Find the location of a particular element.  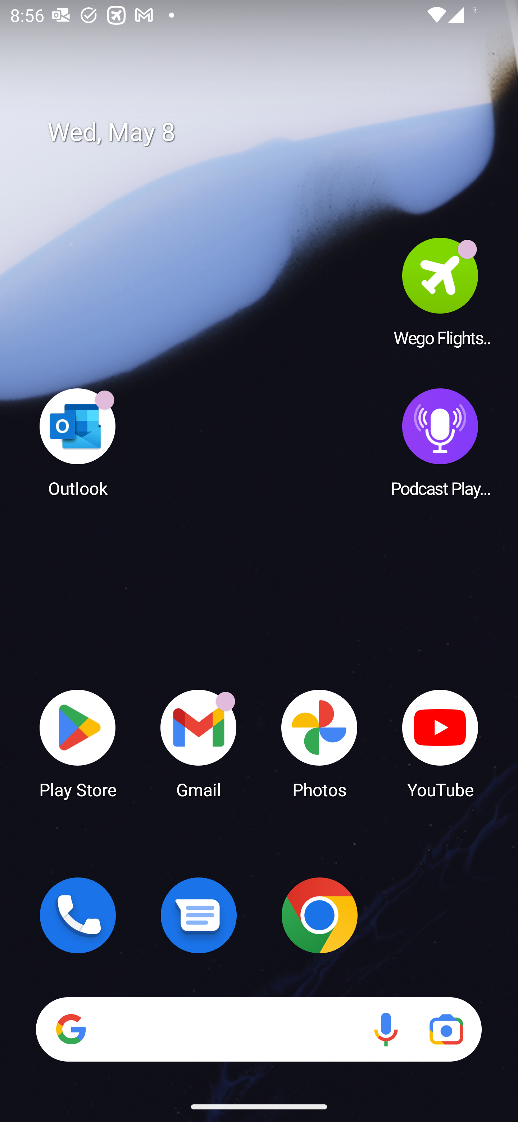

Podcast Player is located at coordinates (440, 442).